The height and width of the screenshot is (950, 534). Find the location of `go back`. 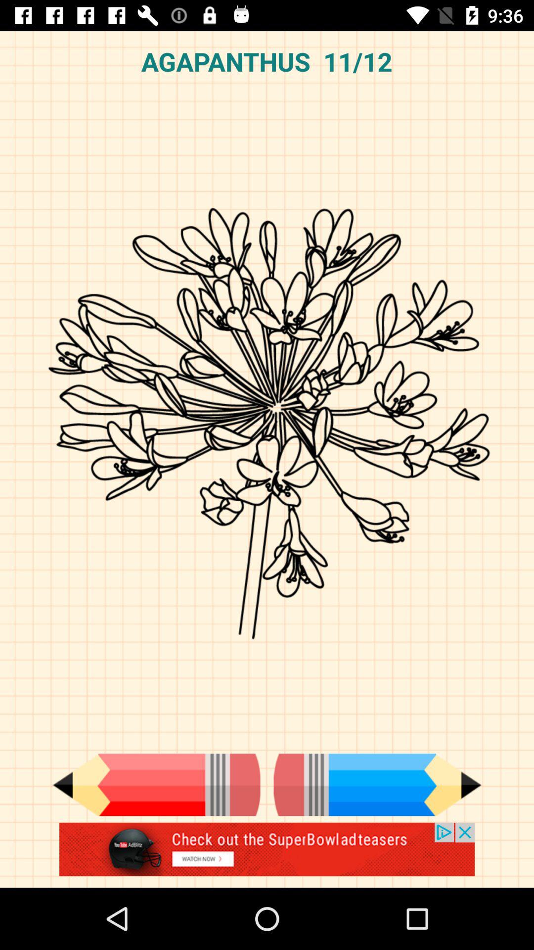

go back is located at coordinates (156, 785).